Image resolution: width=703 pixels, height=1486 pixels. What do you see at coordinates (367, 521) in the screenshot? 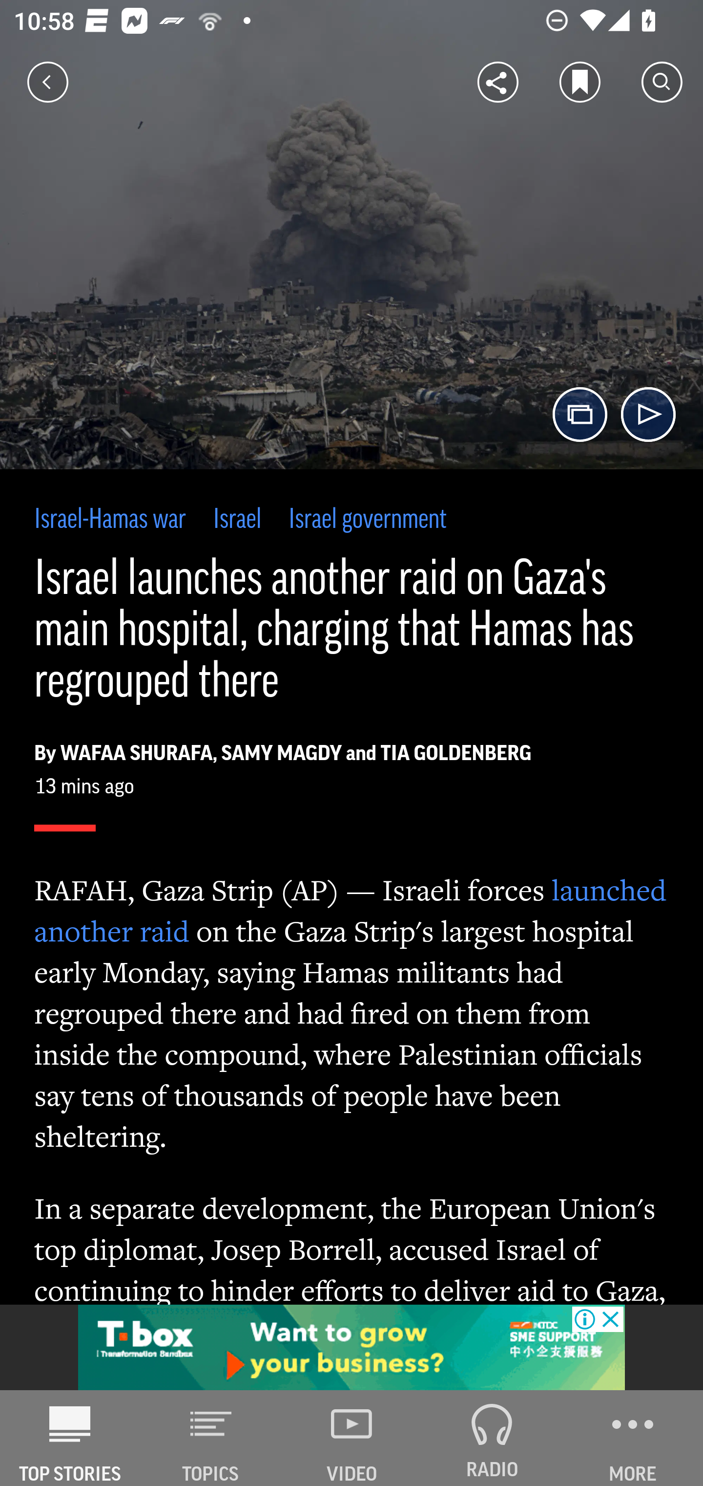
I see `Israel government` at bounding box center [367, 521].